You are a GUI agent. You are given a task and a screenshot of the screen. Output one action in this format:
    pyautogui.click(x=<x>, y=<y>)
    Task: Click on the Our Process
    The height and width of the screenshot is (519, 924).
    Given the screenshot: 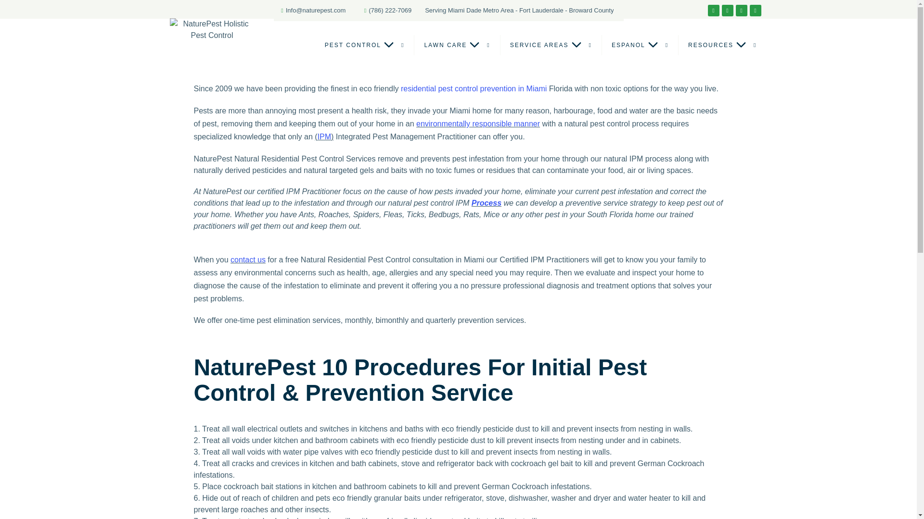 What is the action you would take?
    pyautogui.click(x=486, y=203)
    